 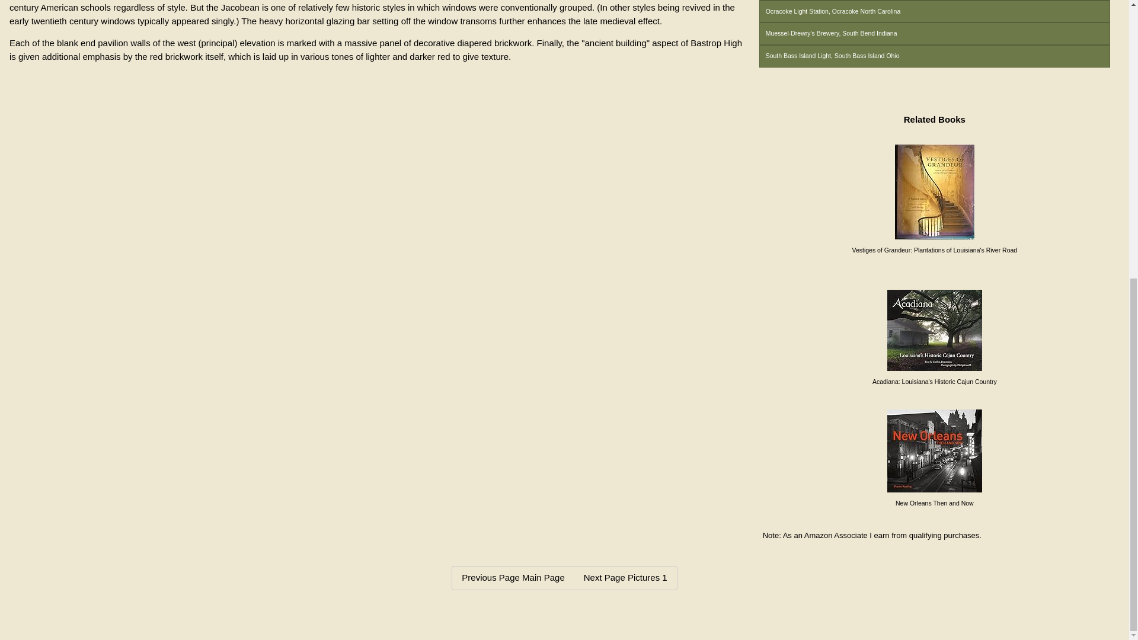 What do you see at coordinates (934, 12) in the screenshot?
I see `Ocracoke Light Station, Ocracoke North Carolina` at bounding box center [934, 12].